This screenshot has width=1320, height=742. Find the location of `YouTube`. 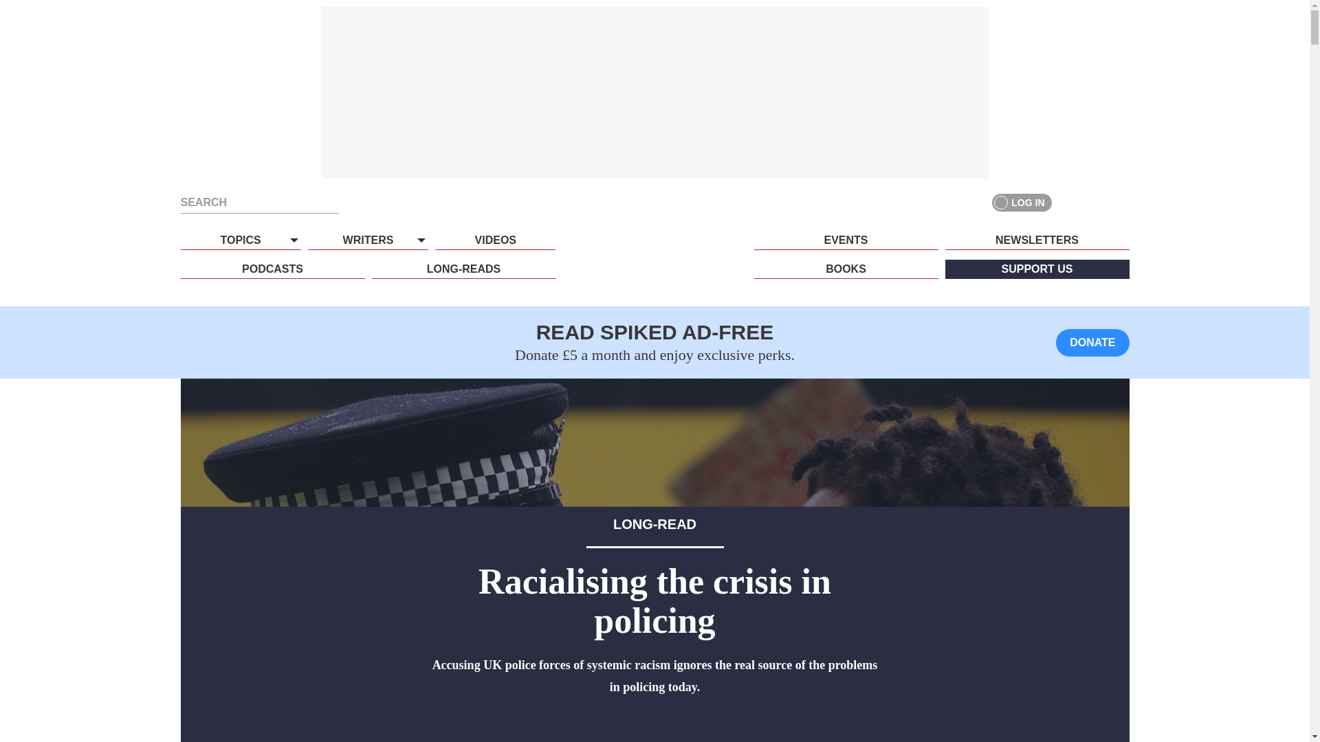

YouTube is located at coordinates (1119, 202).